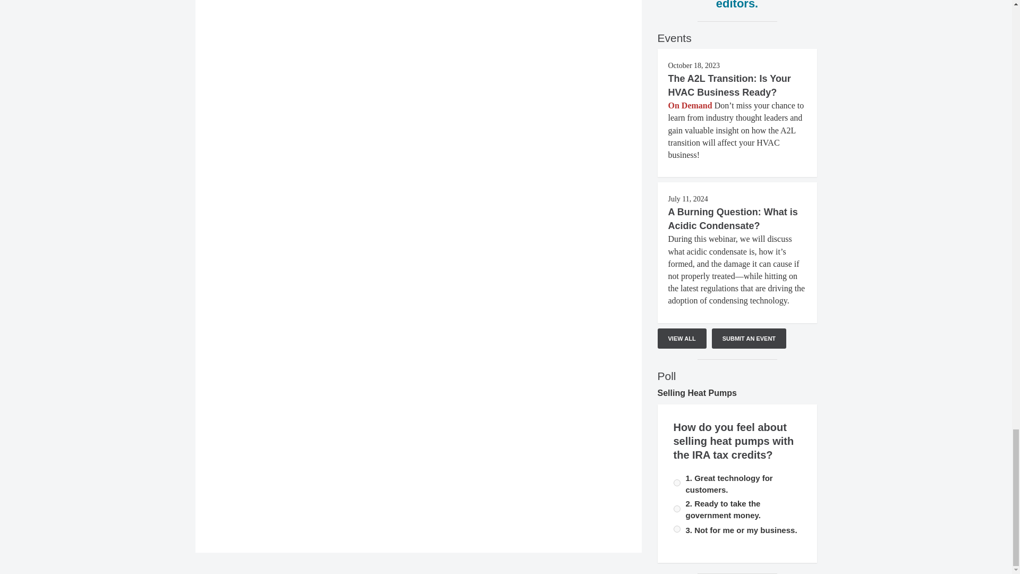  Describe the element at coordinates (729, 85) in the screenshot. I see `The A2L Transition: Is Your HVAC Business Ready?` at that location.